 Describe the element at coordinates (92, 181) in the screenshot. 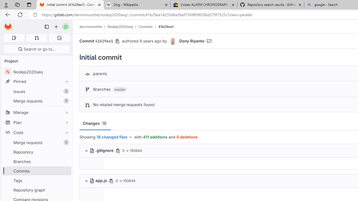

I see `Class: s16` at that location.